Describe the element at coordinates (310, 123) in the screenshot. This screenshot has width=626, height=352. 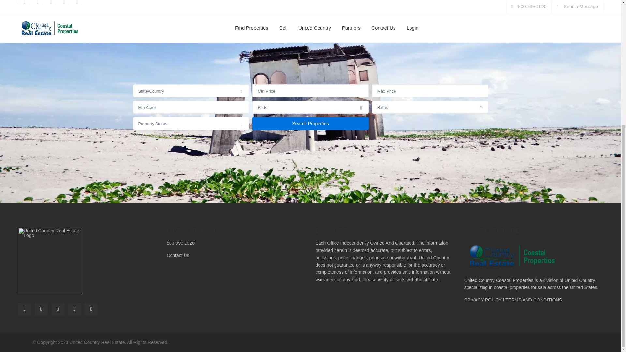
I see `Search Properties` at that location.